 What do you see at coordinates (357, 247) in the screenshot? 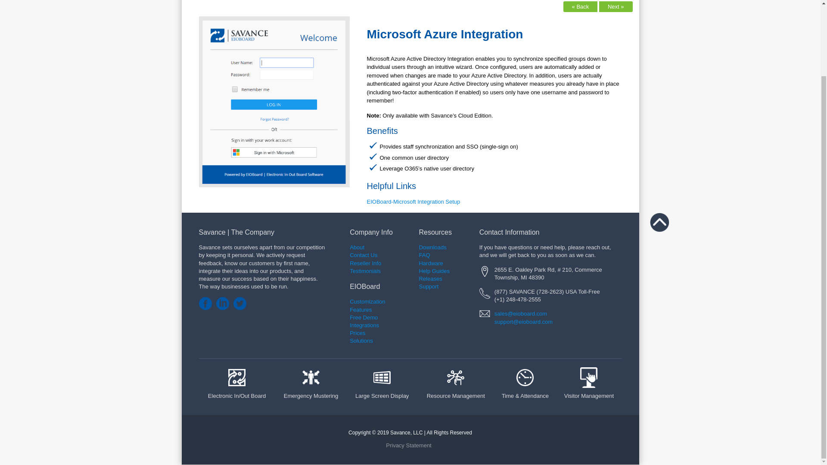
I see `About` at bounding box center [357, 247].